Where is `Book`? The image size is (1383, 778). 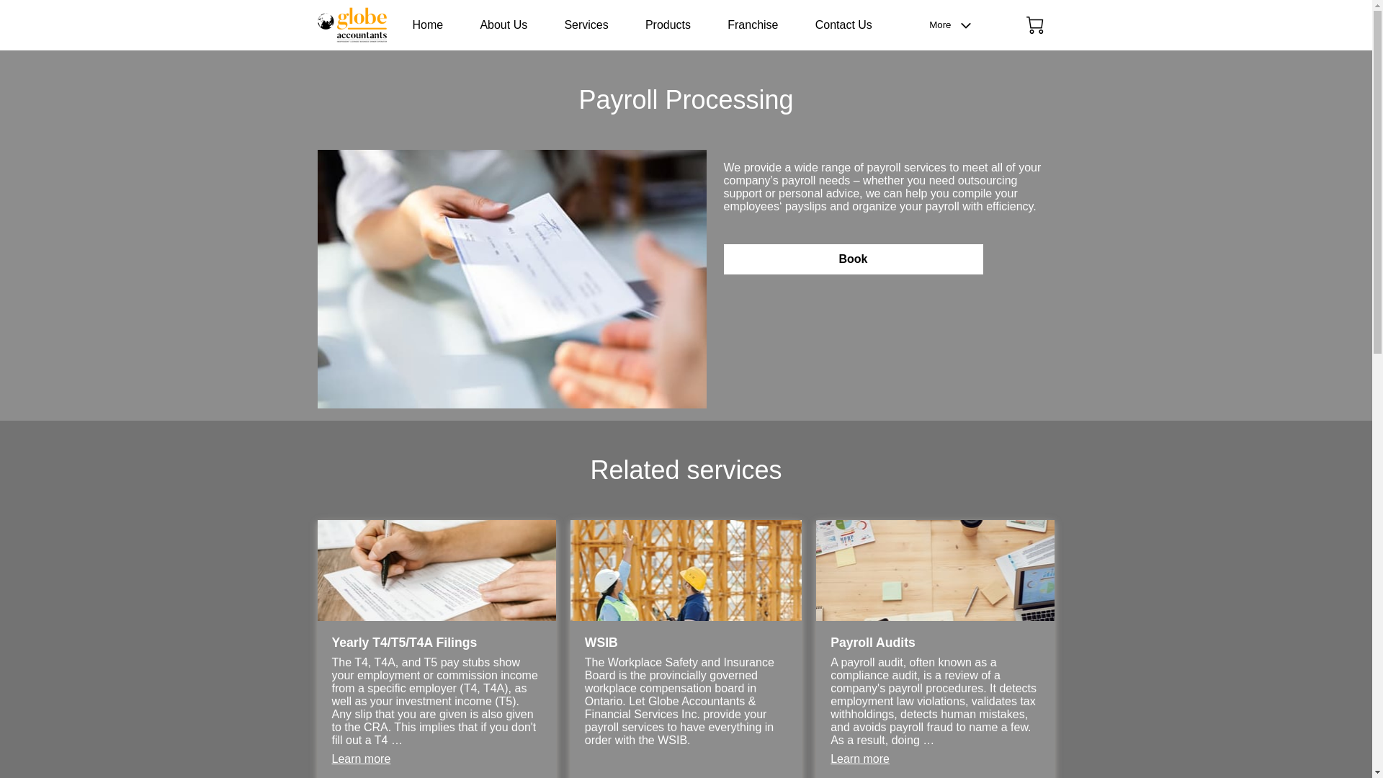 Book is located at coordinates (853, 259).